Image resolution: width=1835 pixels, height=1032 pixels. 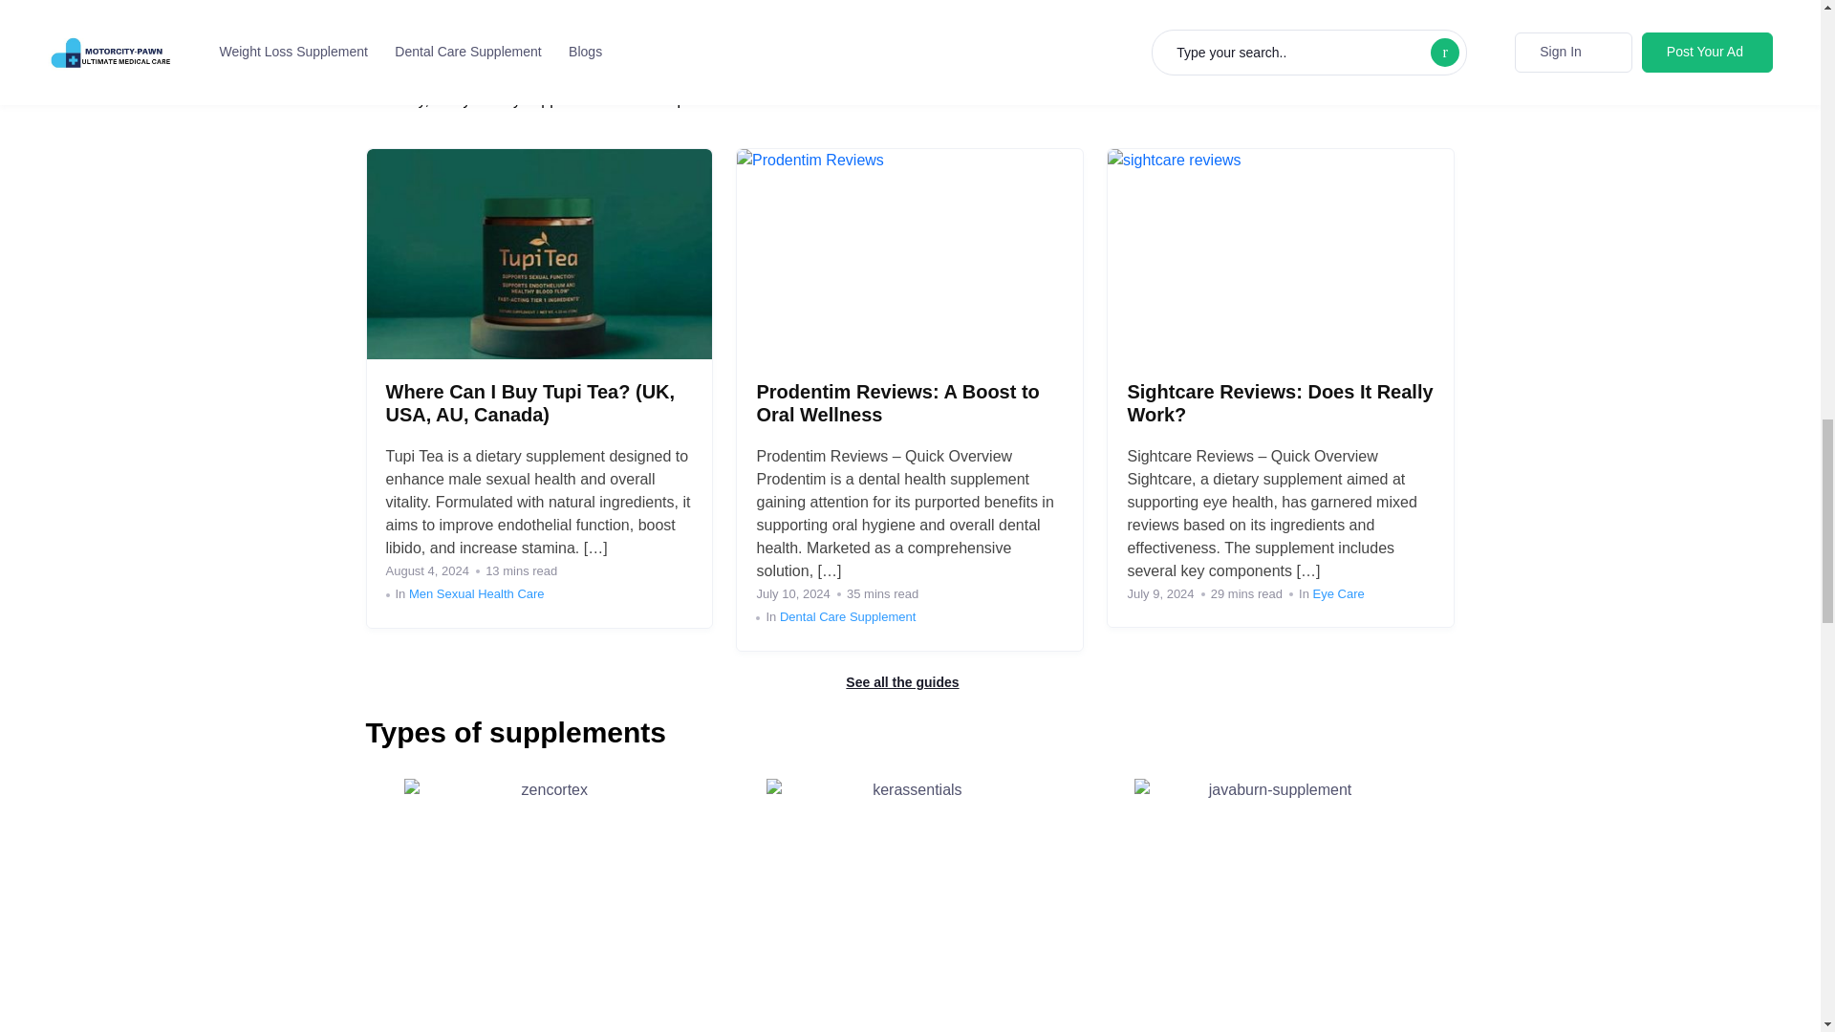 What do you see at coordinates (848, 617) in the screenshot?
I see `Dental Care Supplement` at bounding box center [848, 617].